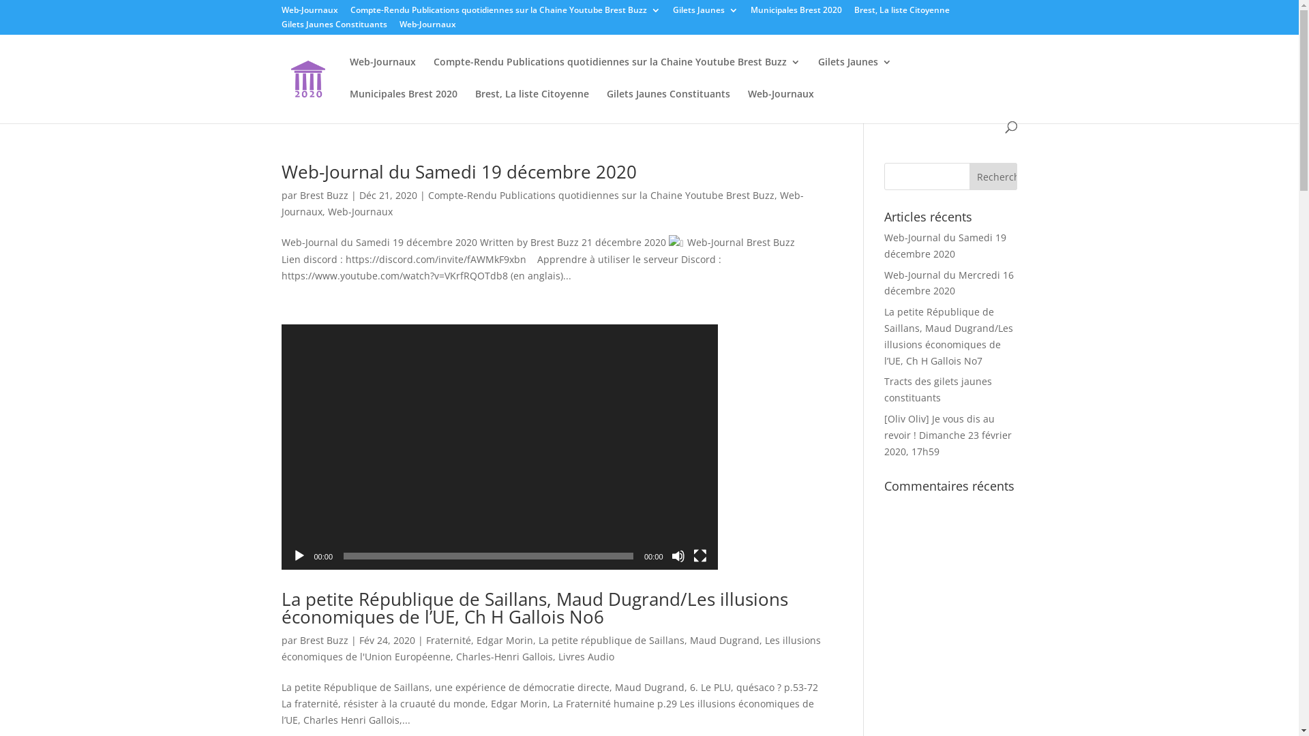  Describe the element at coordinates (403, 105) in the screenshot. I see `Municipales Brest 2020` at that location.